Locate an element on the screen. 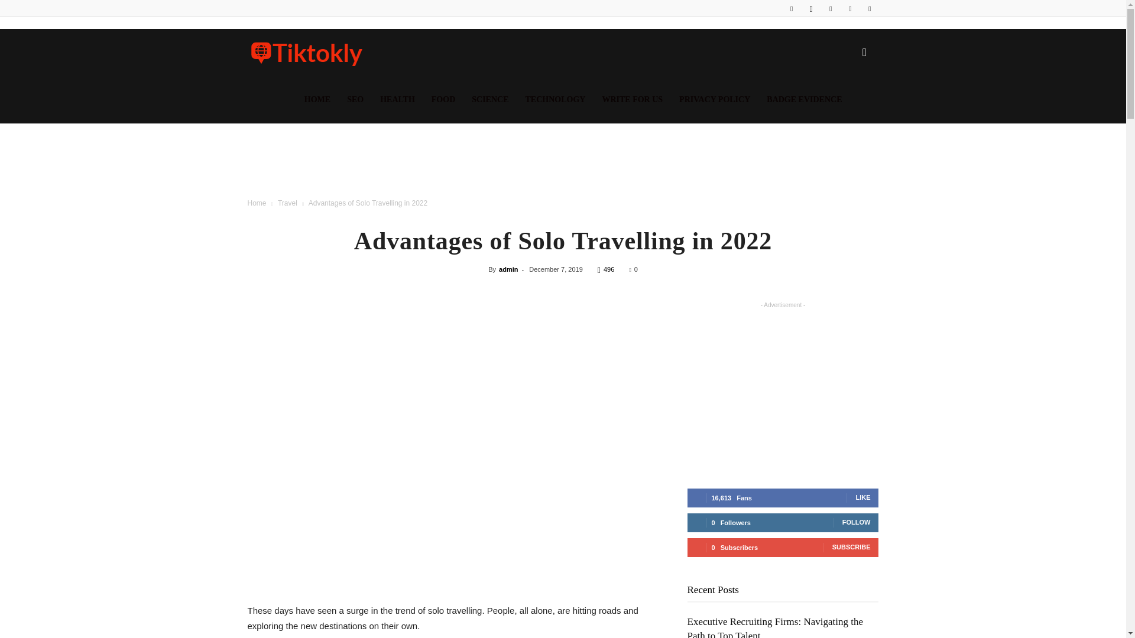 The height and width of the screenshot is (638, 1135). Tiktokly is located at coordinates (306, 53).